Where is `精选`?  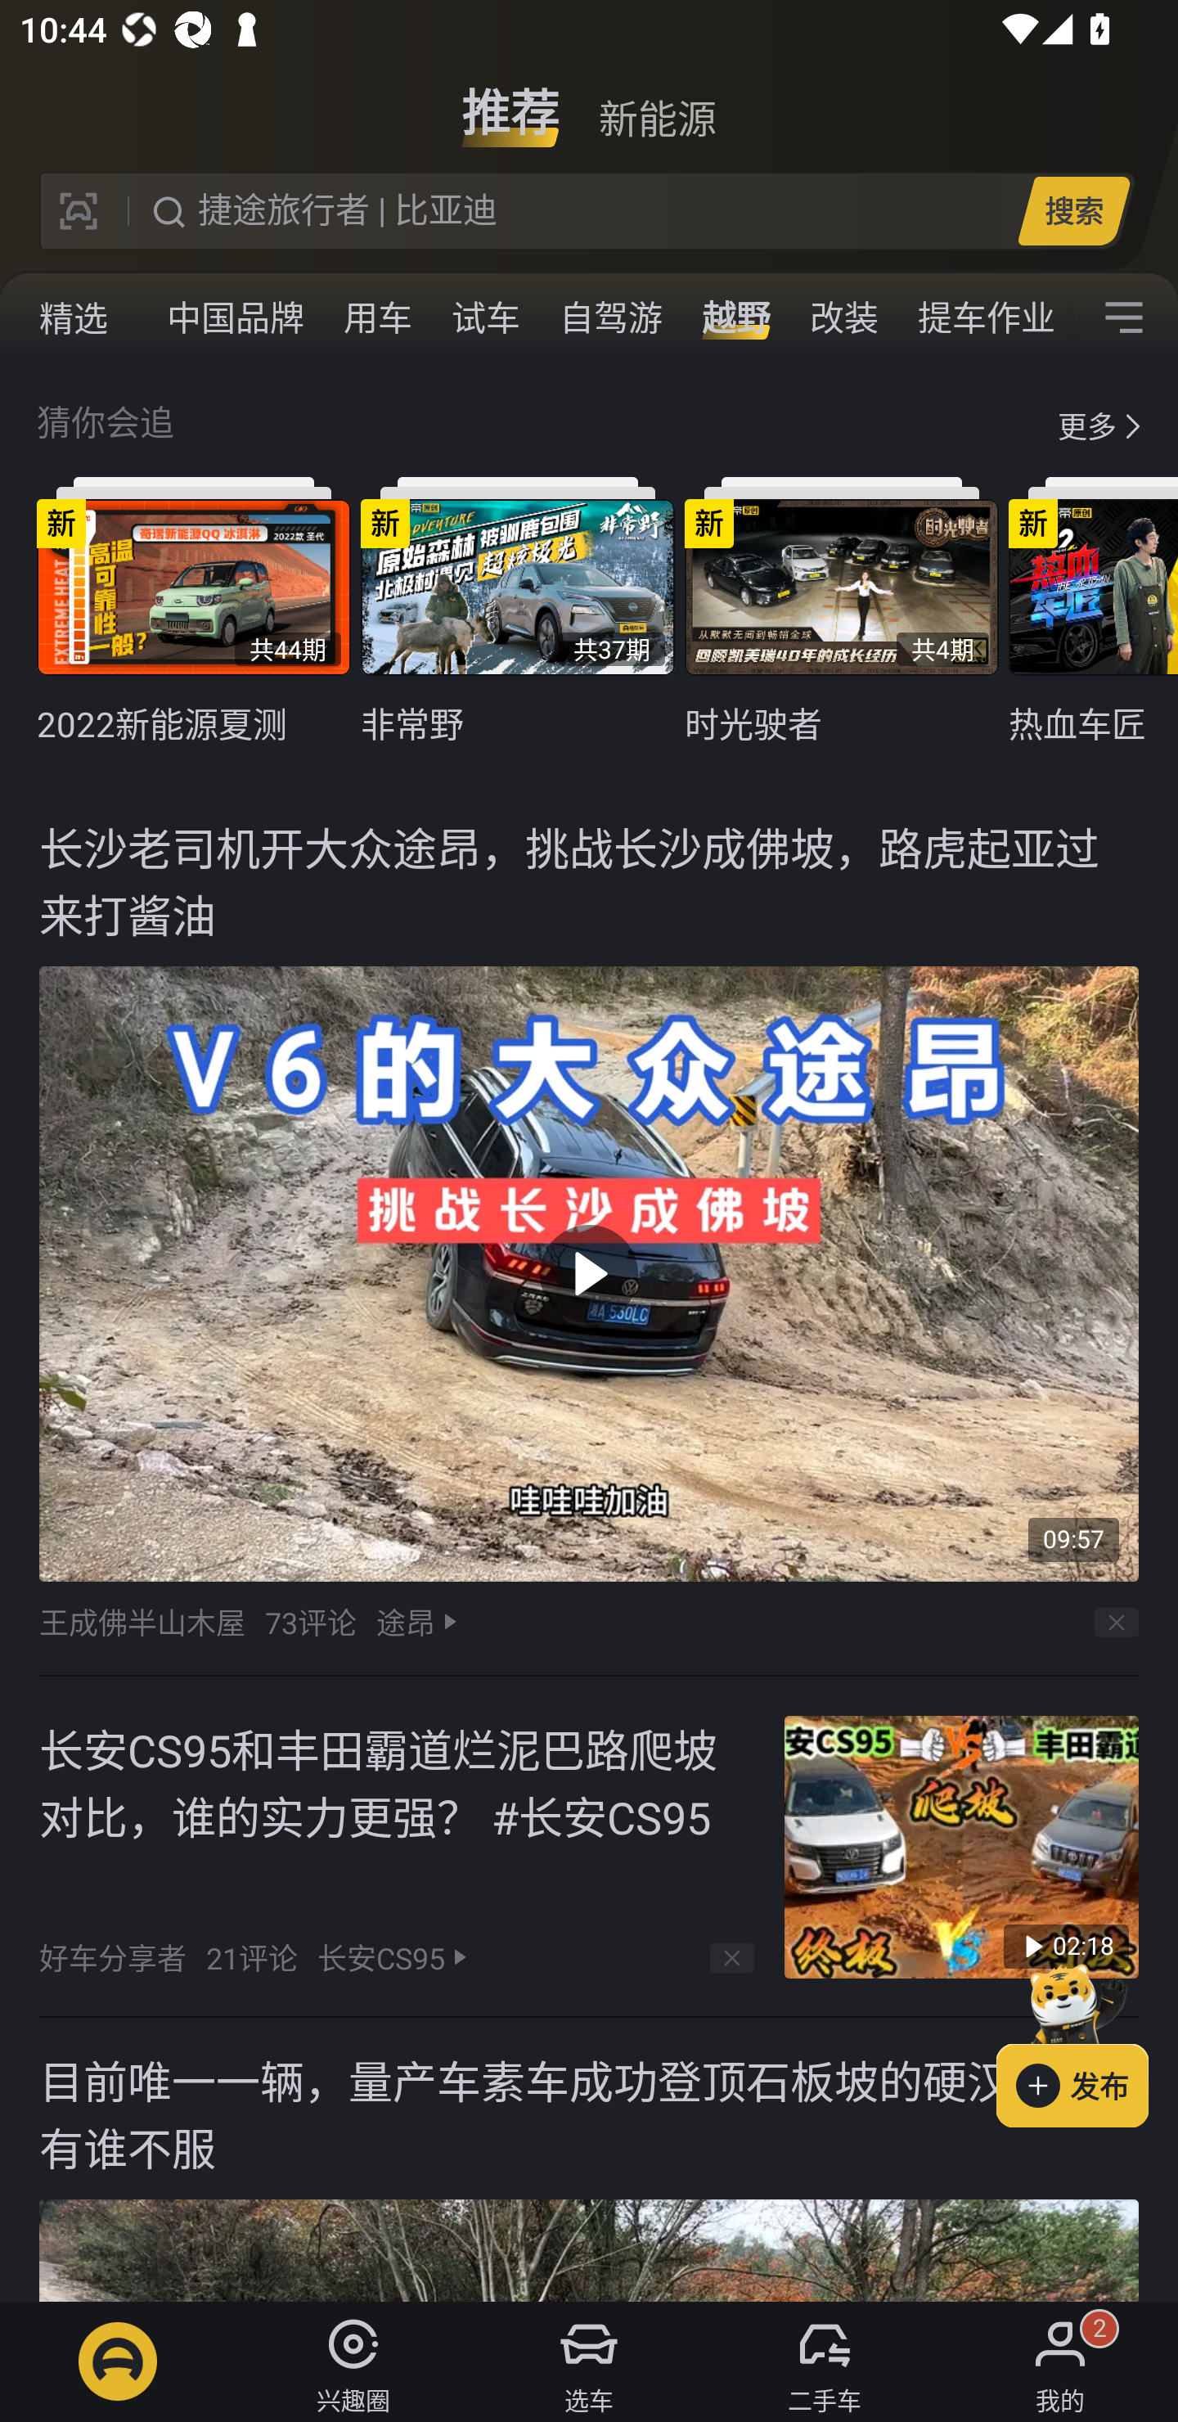
精选 is located at coordinates (74, 318).